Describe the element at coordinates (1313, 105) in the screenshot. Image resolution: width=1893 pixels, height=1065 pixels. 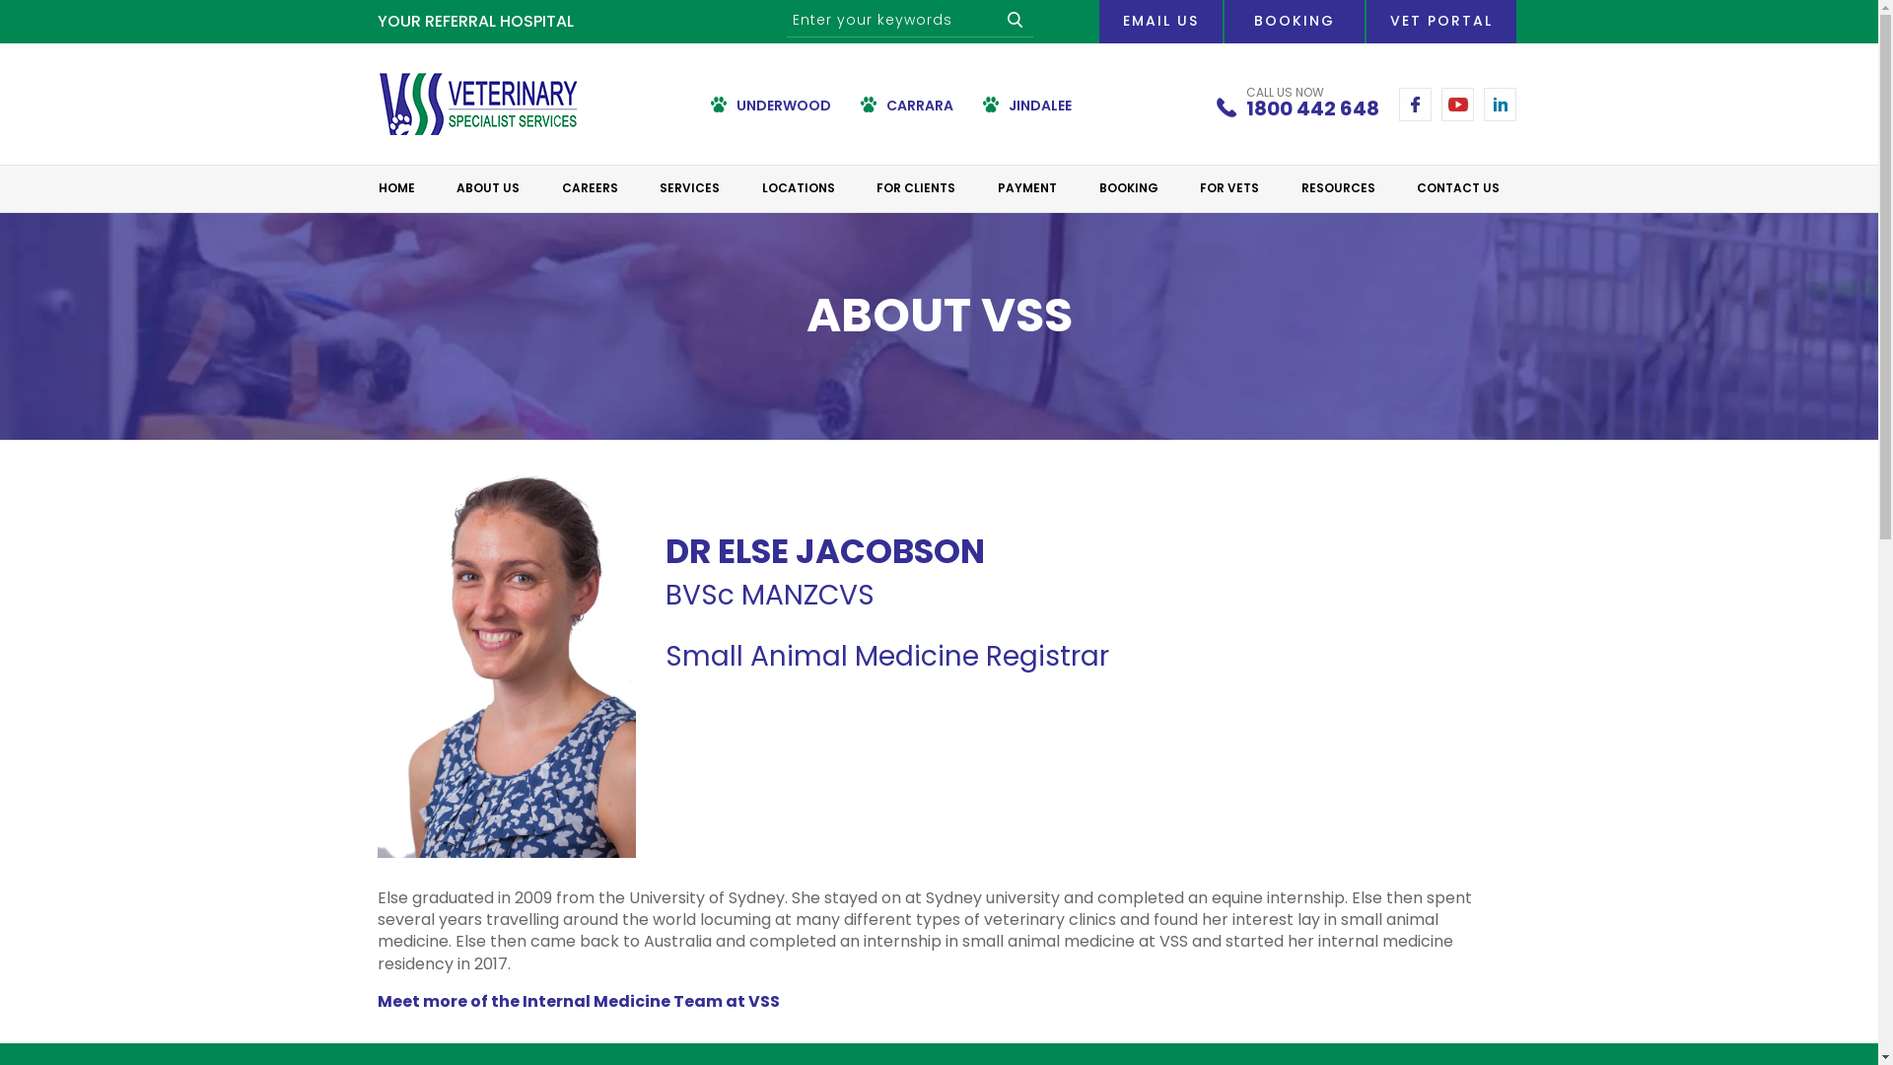
I see `CALL US NOW
1800 442 648` at that location.